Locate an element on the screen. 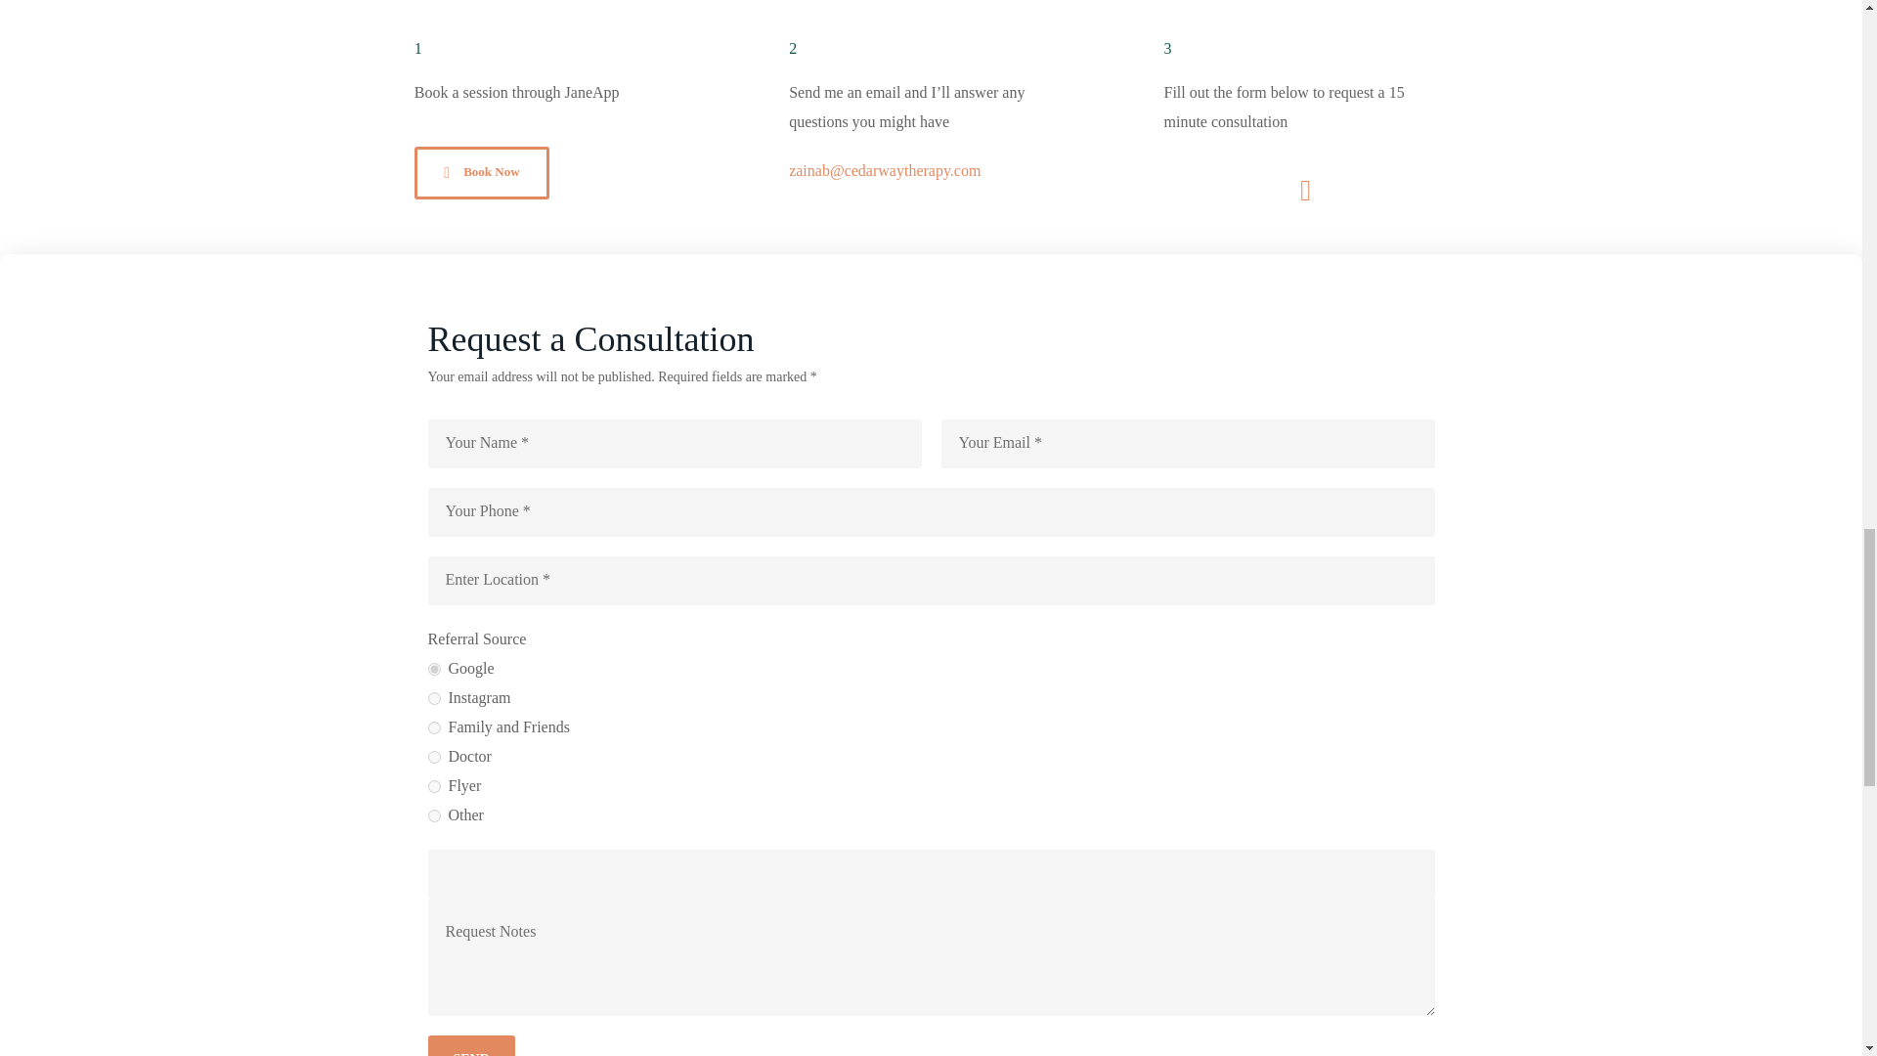  Google is located at coordinates (434, 669).